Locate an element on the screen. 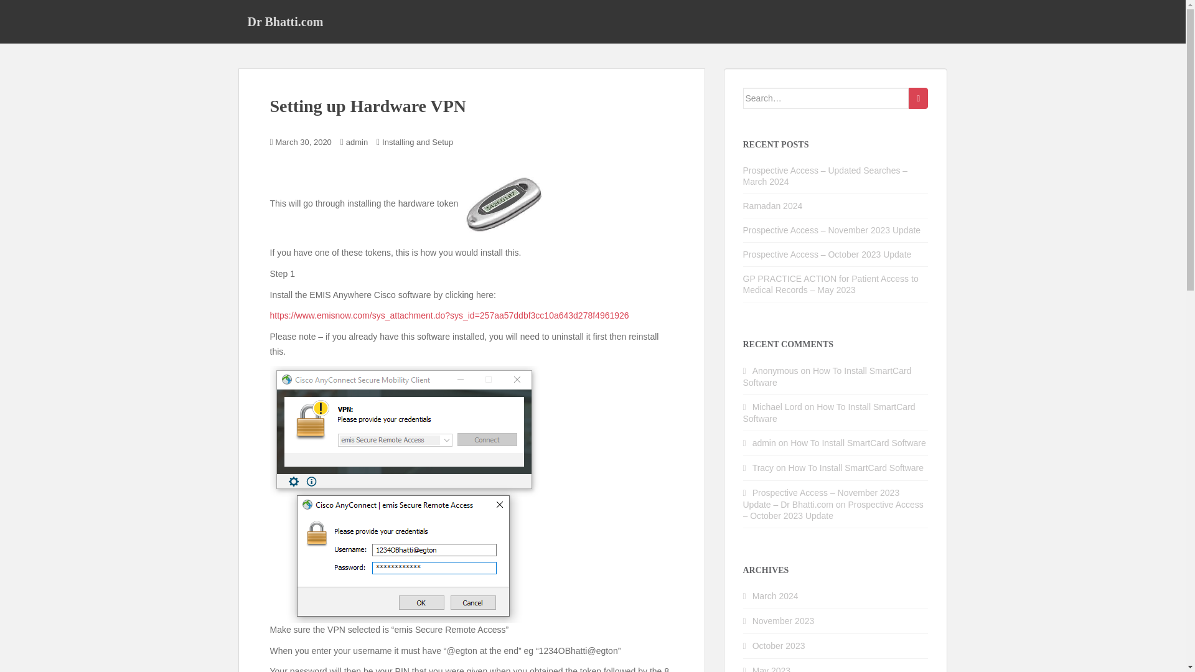 Image resolution: width=1195 pixels, height=672 pixels. Dr Bhatti.com is located at coordinates (285, 21).